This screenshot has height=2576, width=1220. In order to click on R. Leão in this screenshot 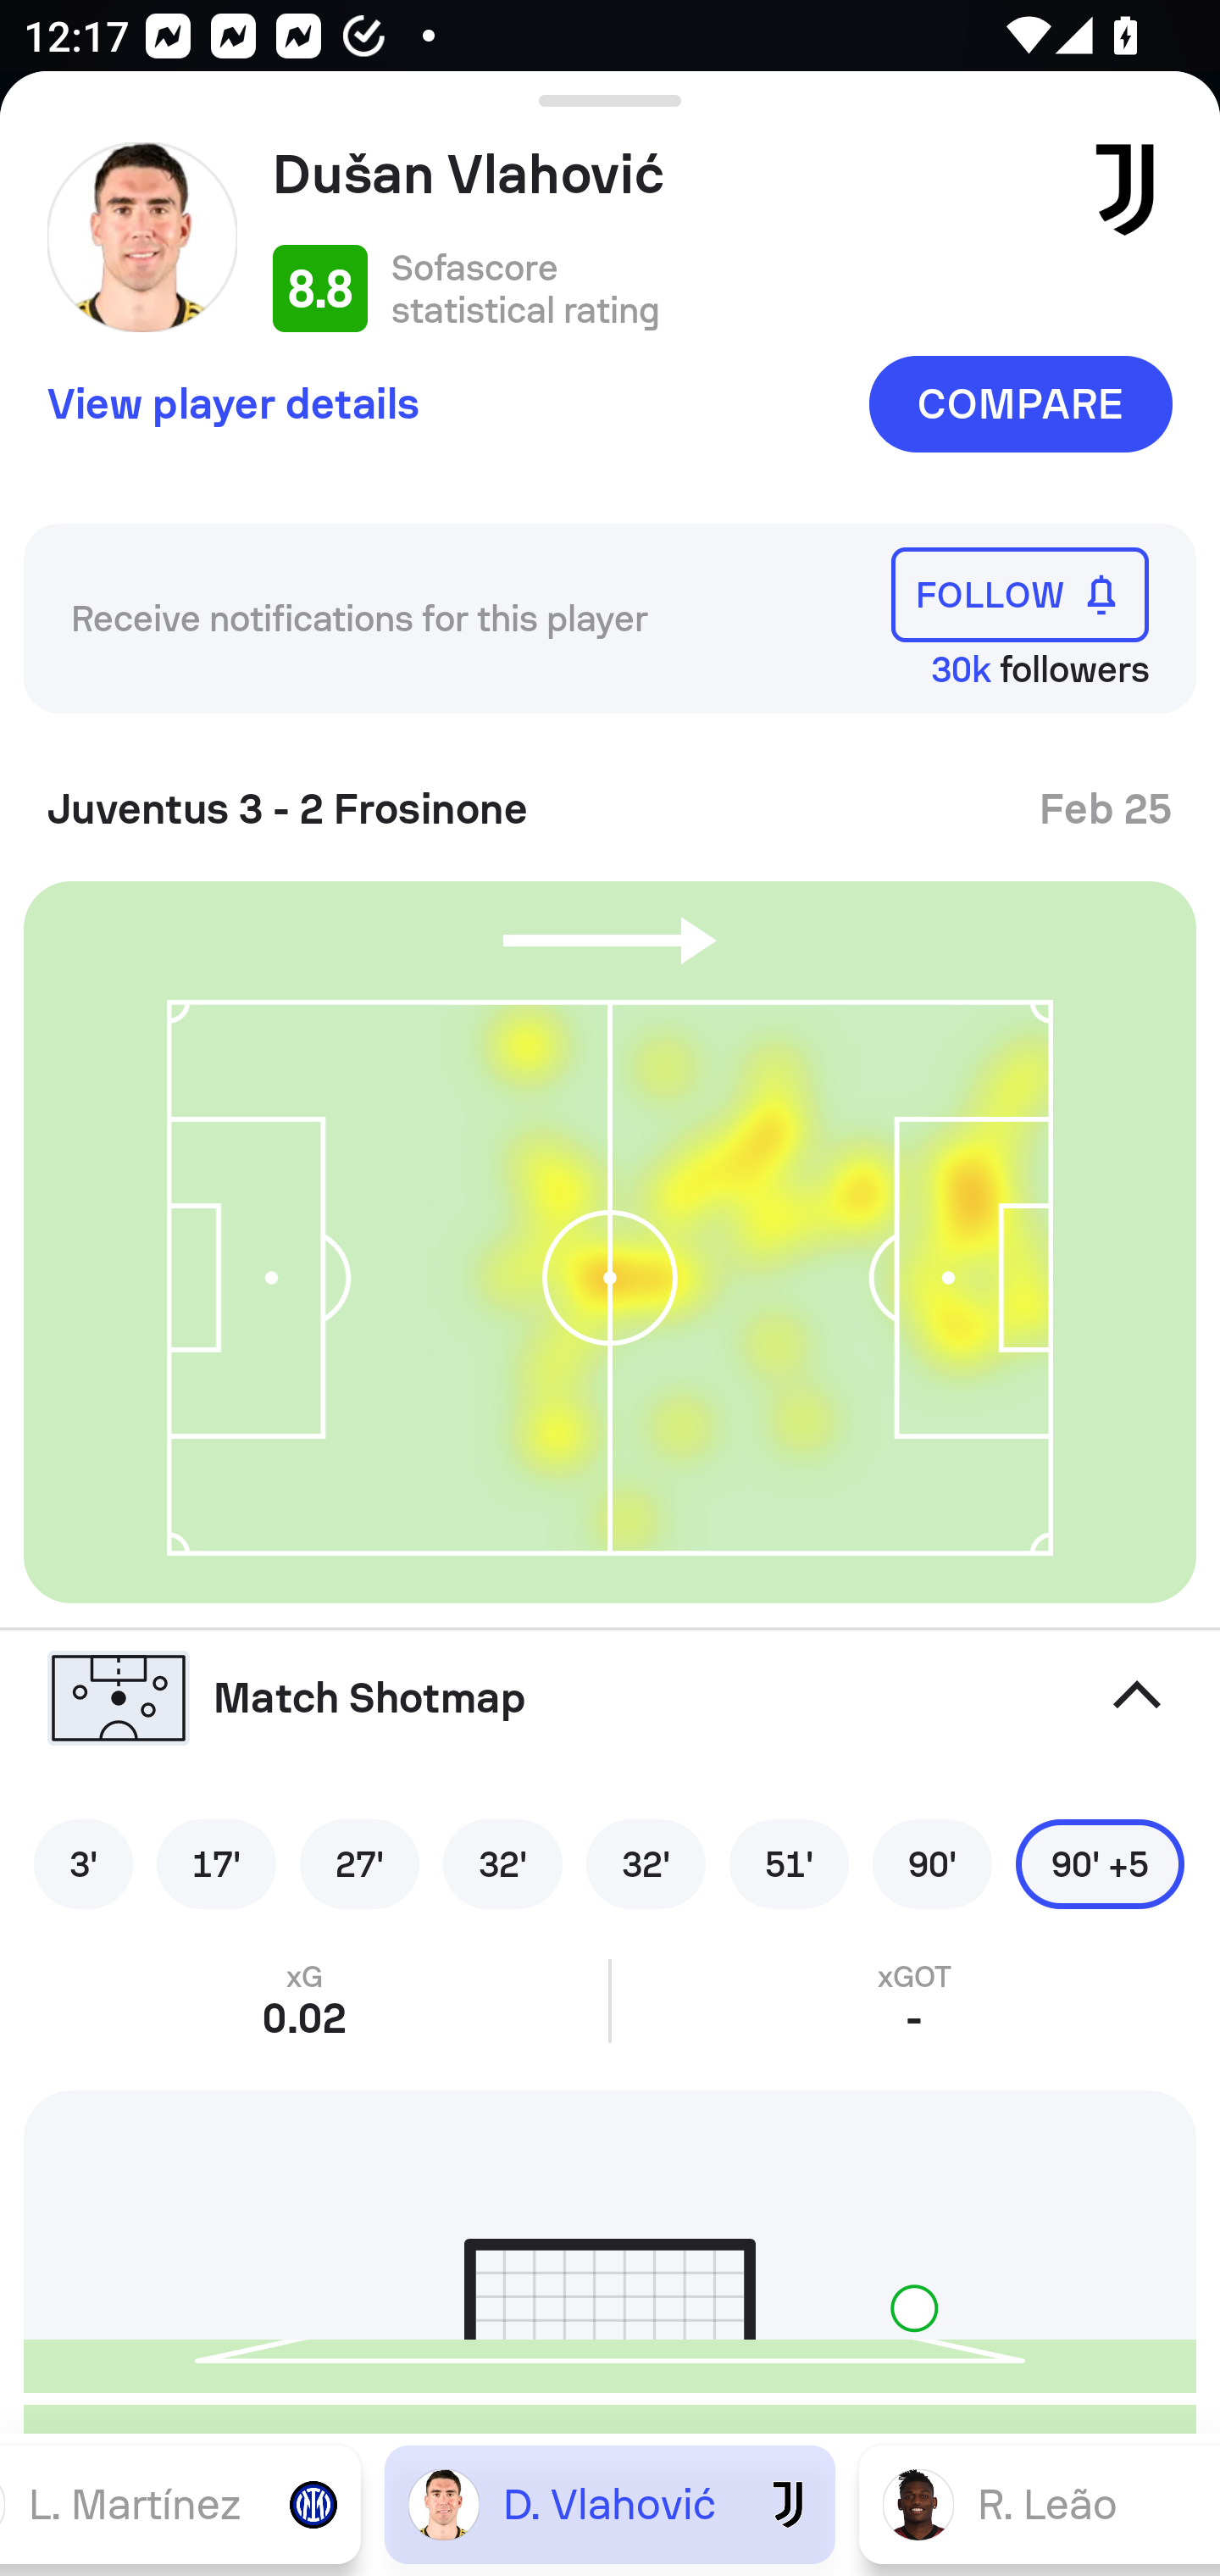, I will do `click(1039, 2503)`.